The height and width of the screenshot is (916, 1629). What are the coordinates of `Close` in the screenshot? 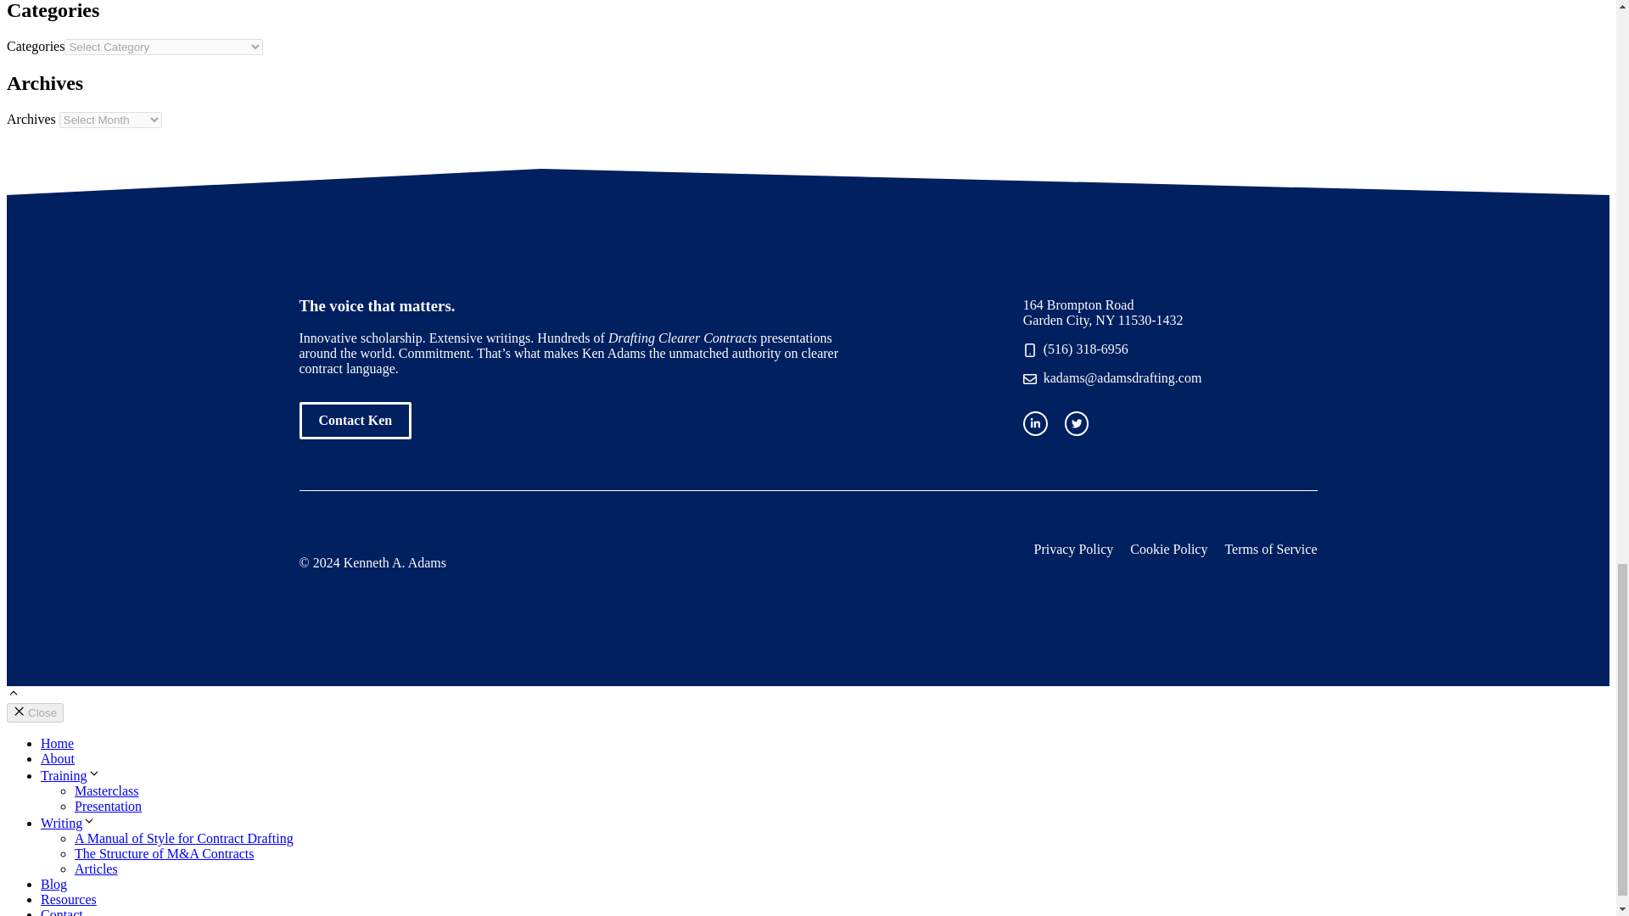 It's located at (34, 712).